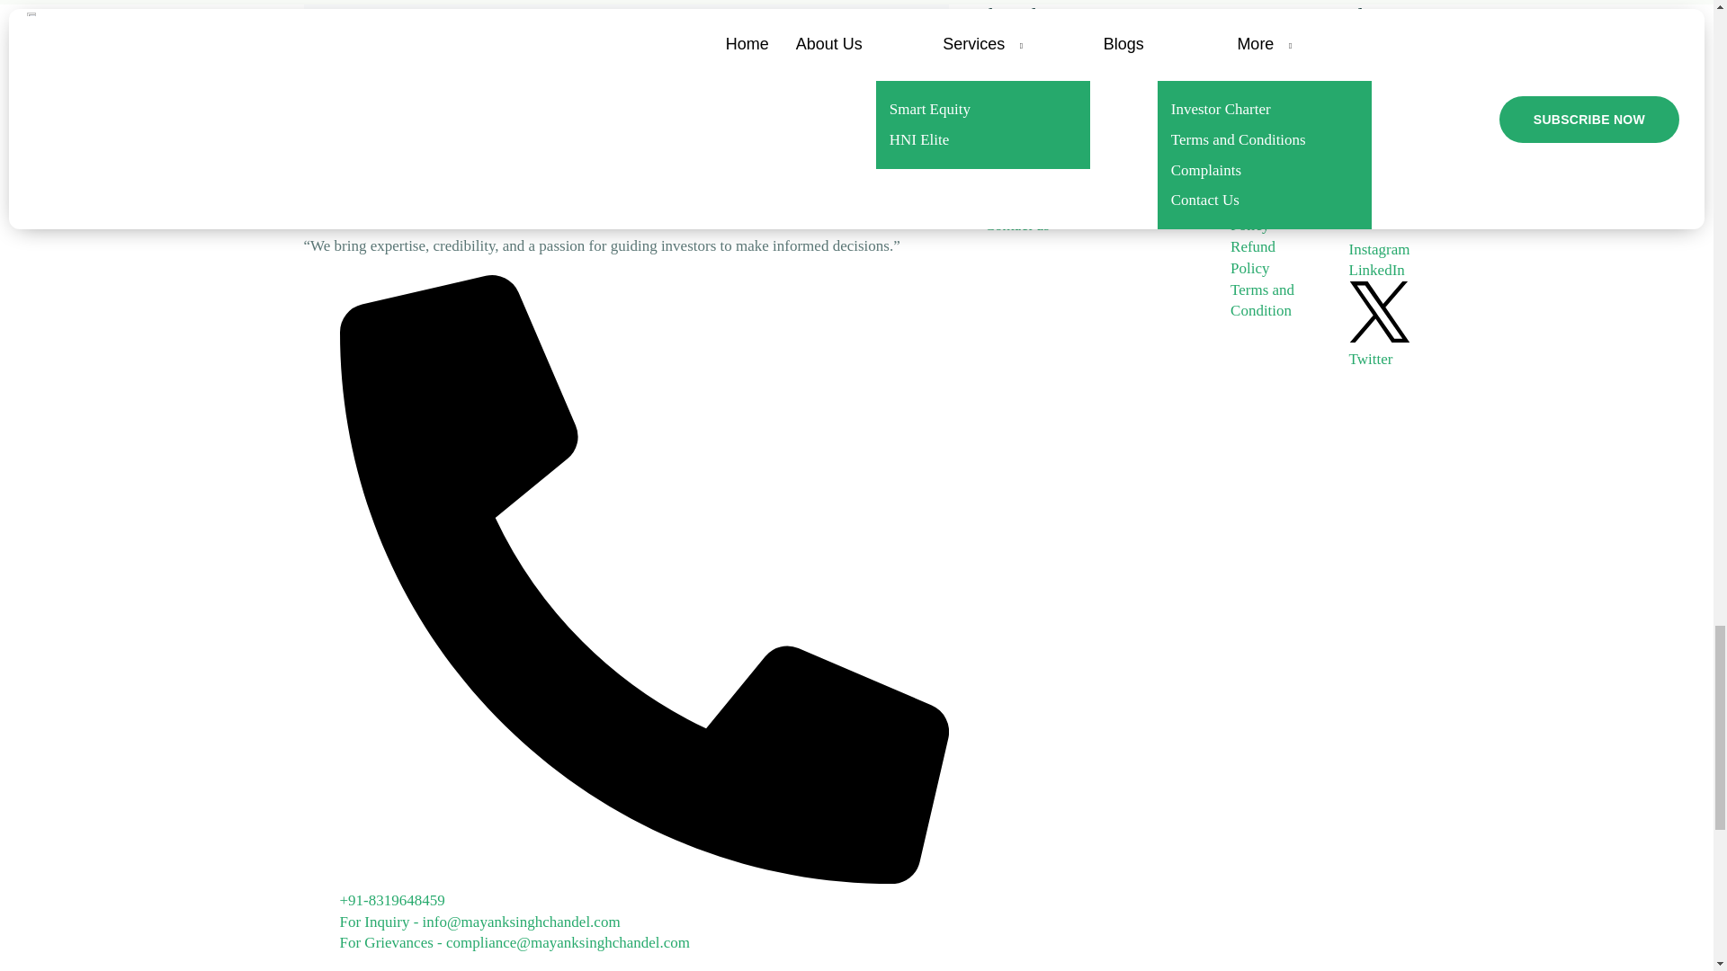  Describe the element at coordinates (1264, 54) in the screenshot. I see `Disclaimer` at that location.